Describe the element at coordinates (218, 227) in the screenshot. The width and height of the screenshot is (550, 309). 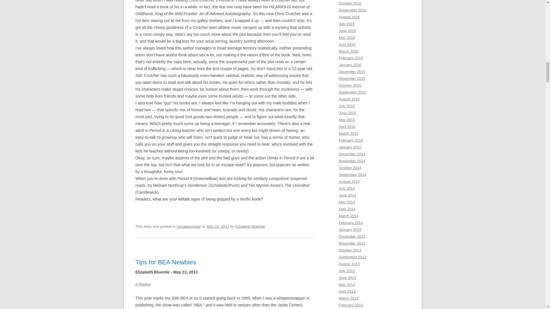
I see `6:00 am` at that location.